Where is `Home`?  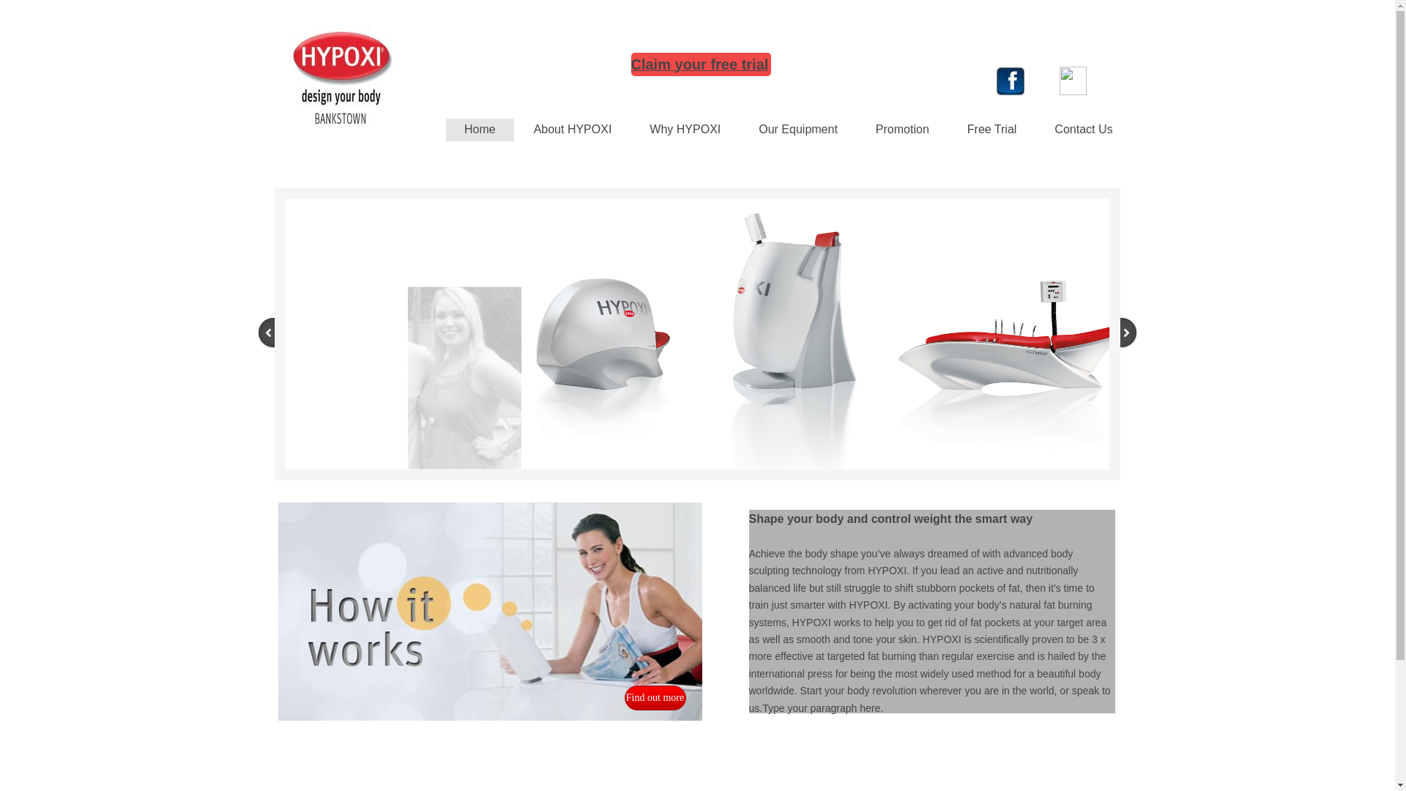 Home is located at coordinates (480, 130).